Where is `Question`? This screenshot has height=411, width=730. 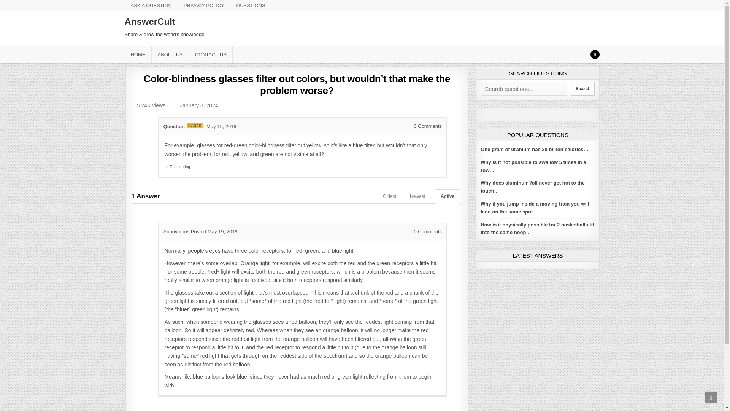 Question is located at coordinates (174, 126).